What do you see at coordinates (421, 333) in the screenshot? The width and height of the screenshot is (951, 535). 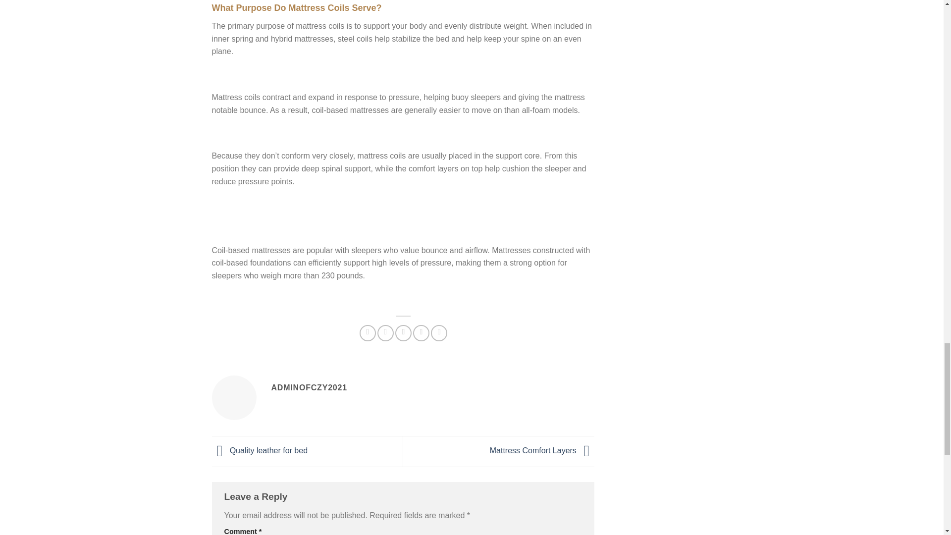 I see `Pin on Pinterest` at bounding box center [421, 333].